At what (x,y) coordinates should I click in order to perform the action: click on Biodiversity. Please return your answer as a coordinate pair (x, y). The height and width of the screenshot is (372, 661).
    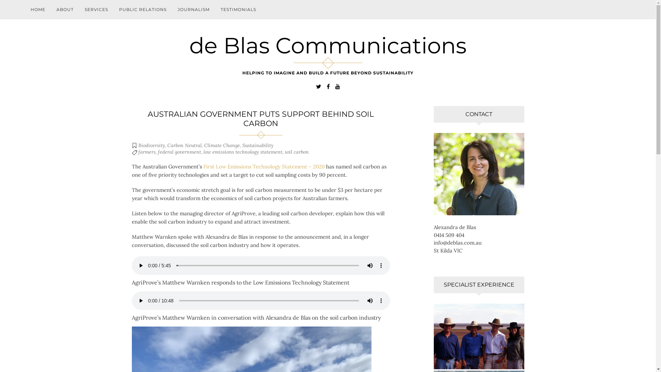
    Looking at the image, I should click on (151, 145).